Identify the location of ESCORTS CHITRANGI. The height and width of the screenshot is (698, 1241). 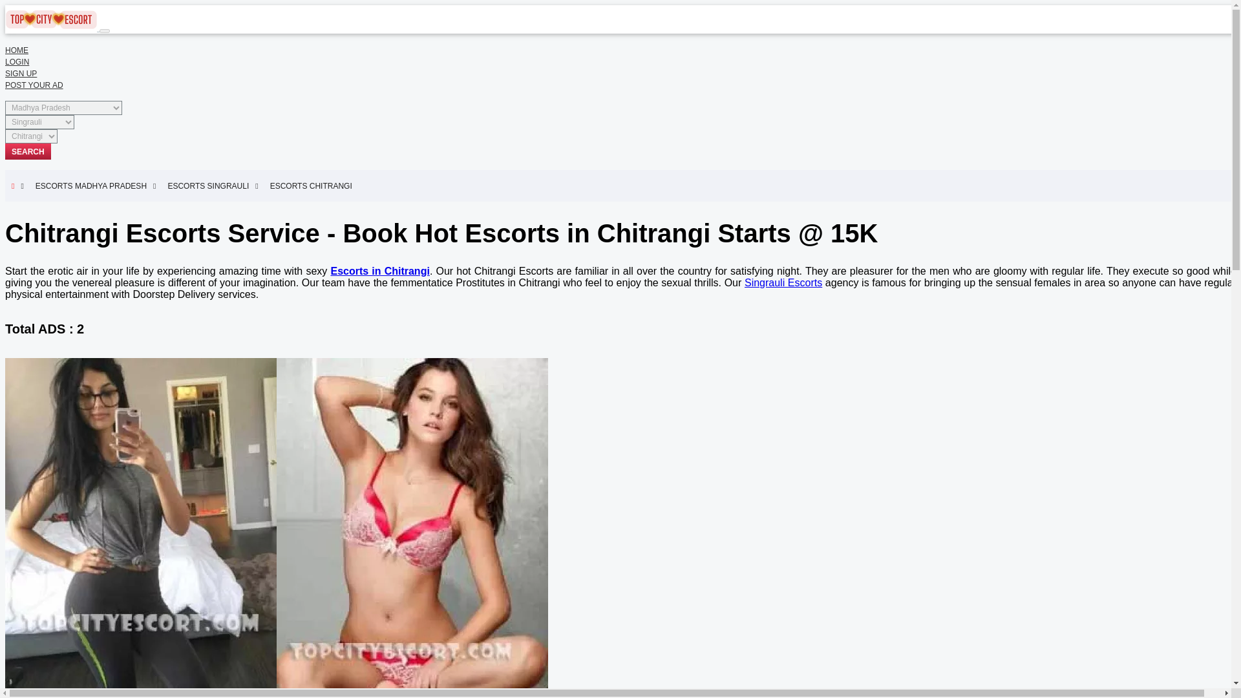
(314, 185).